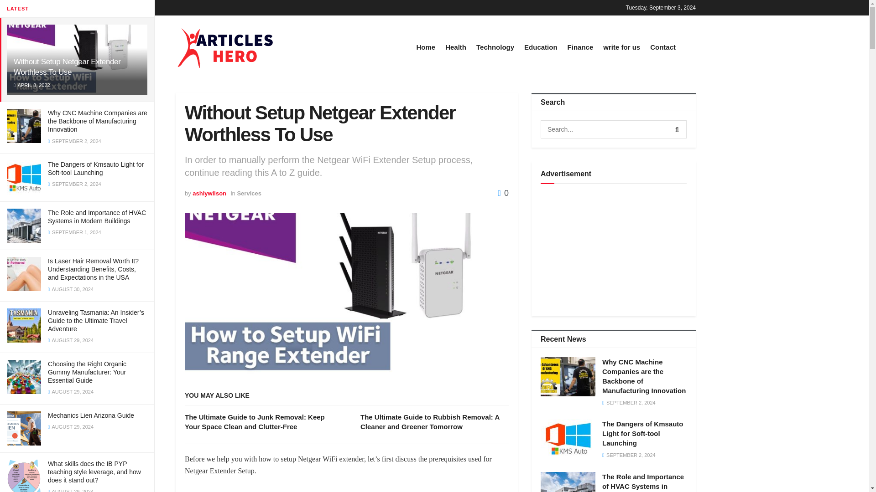 This screenshot has height=492, width=876. I want to click on Mechanics Lien Arizona Guide, so click(91, 415).